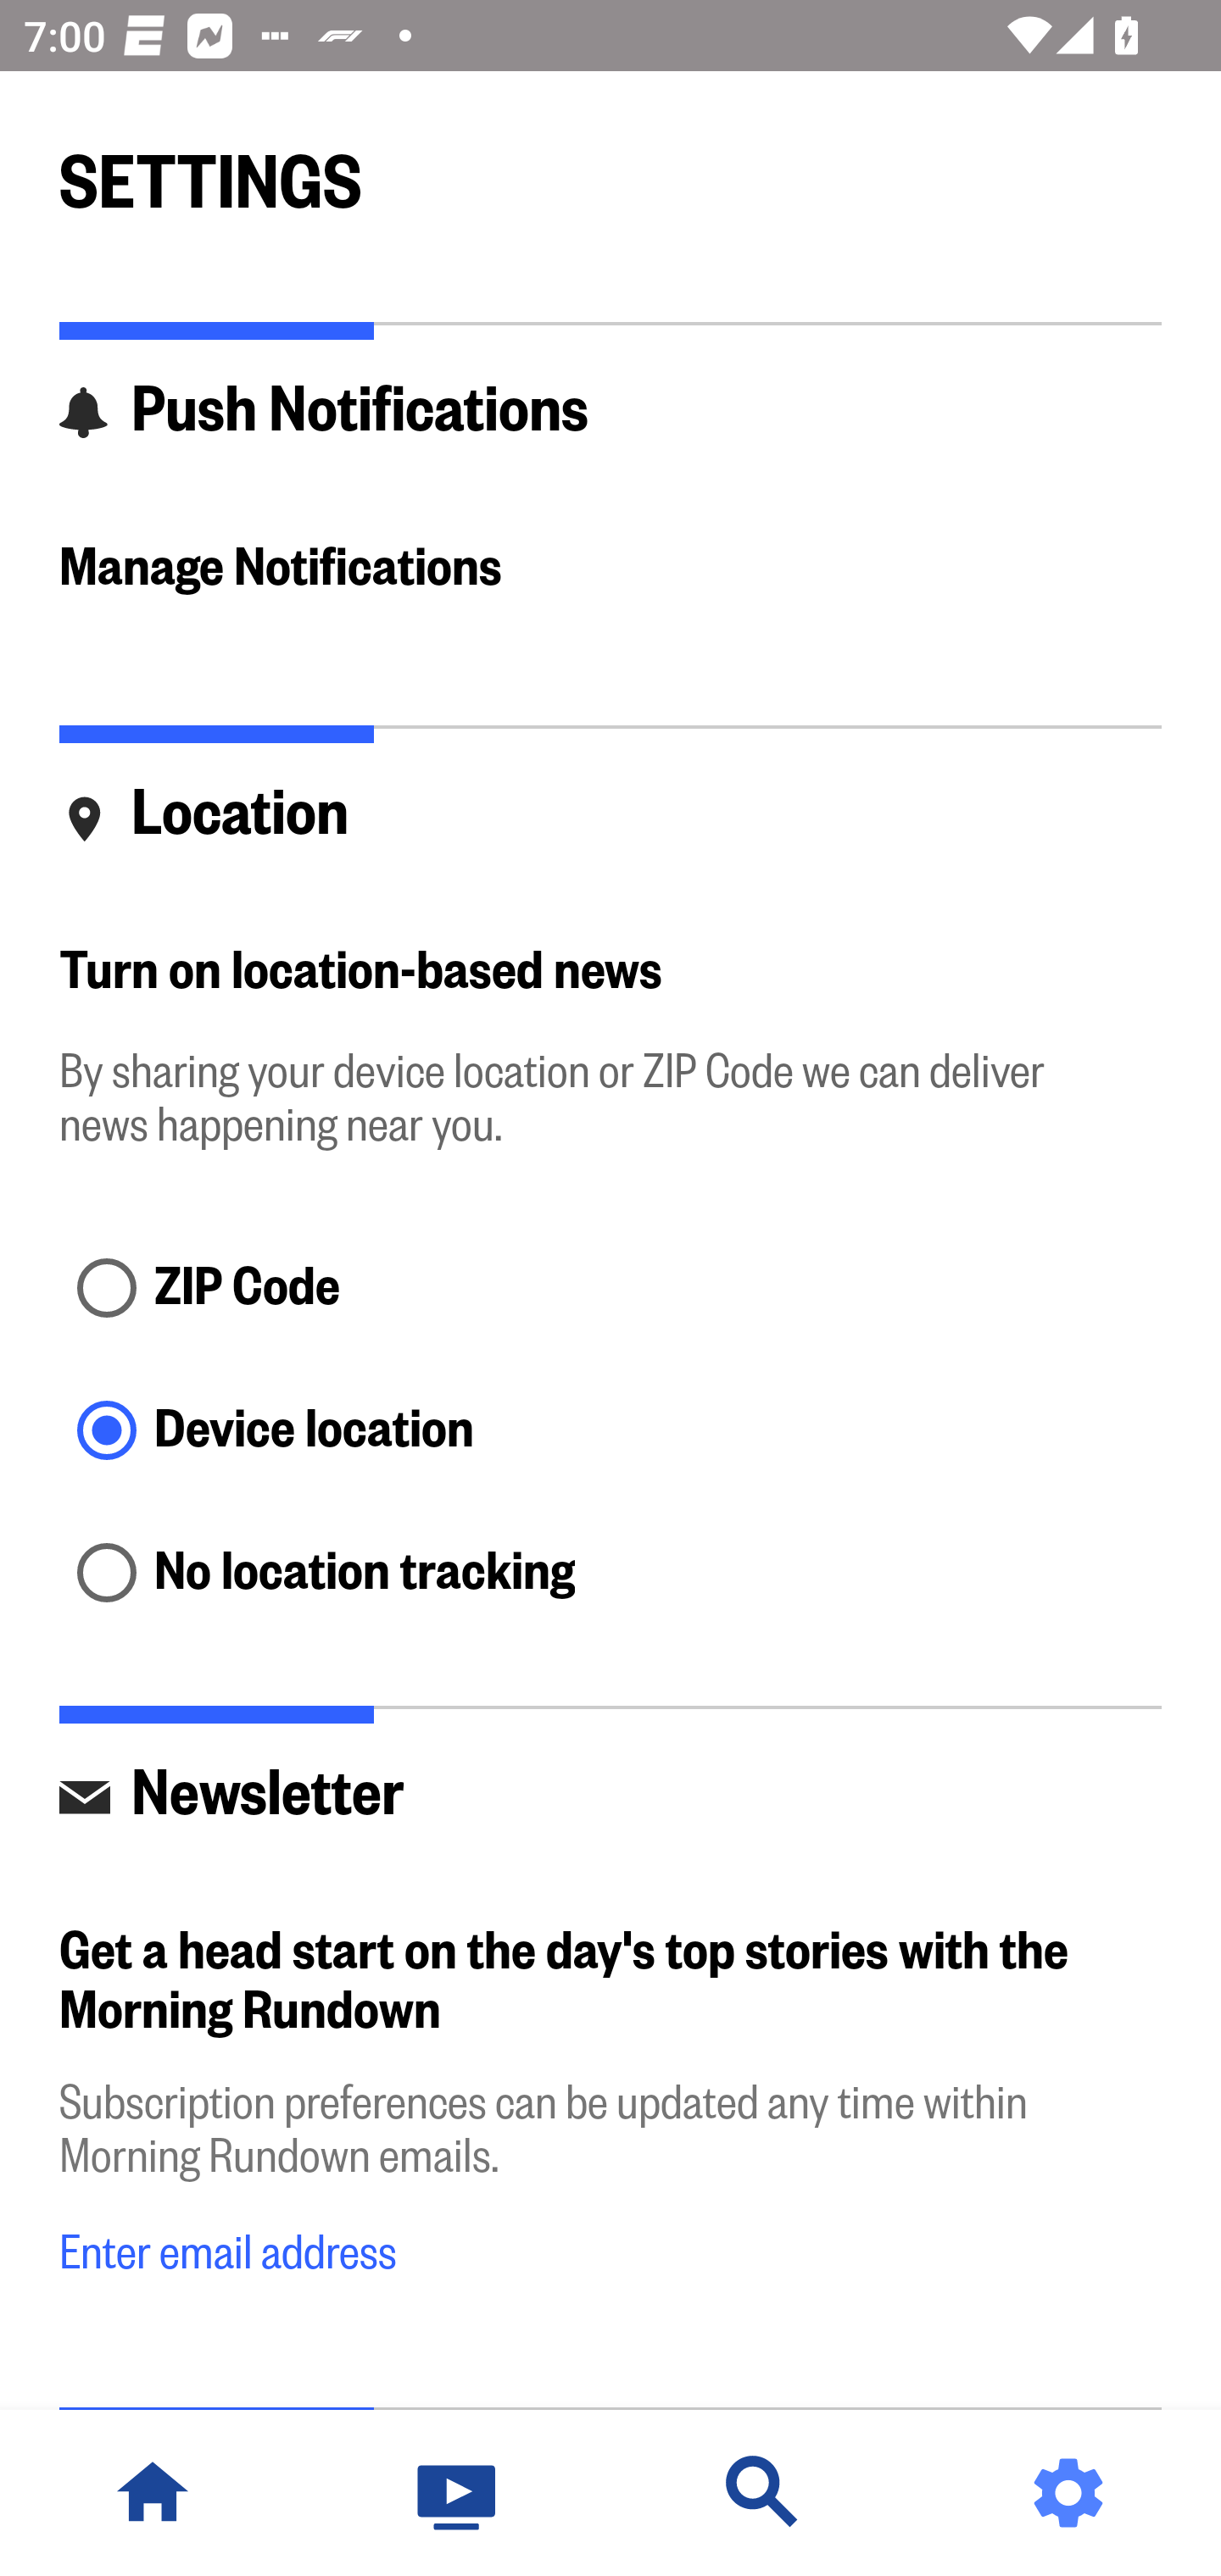  I want to click on NBC News Home, so click(153, 2493).